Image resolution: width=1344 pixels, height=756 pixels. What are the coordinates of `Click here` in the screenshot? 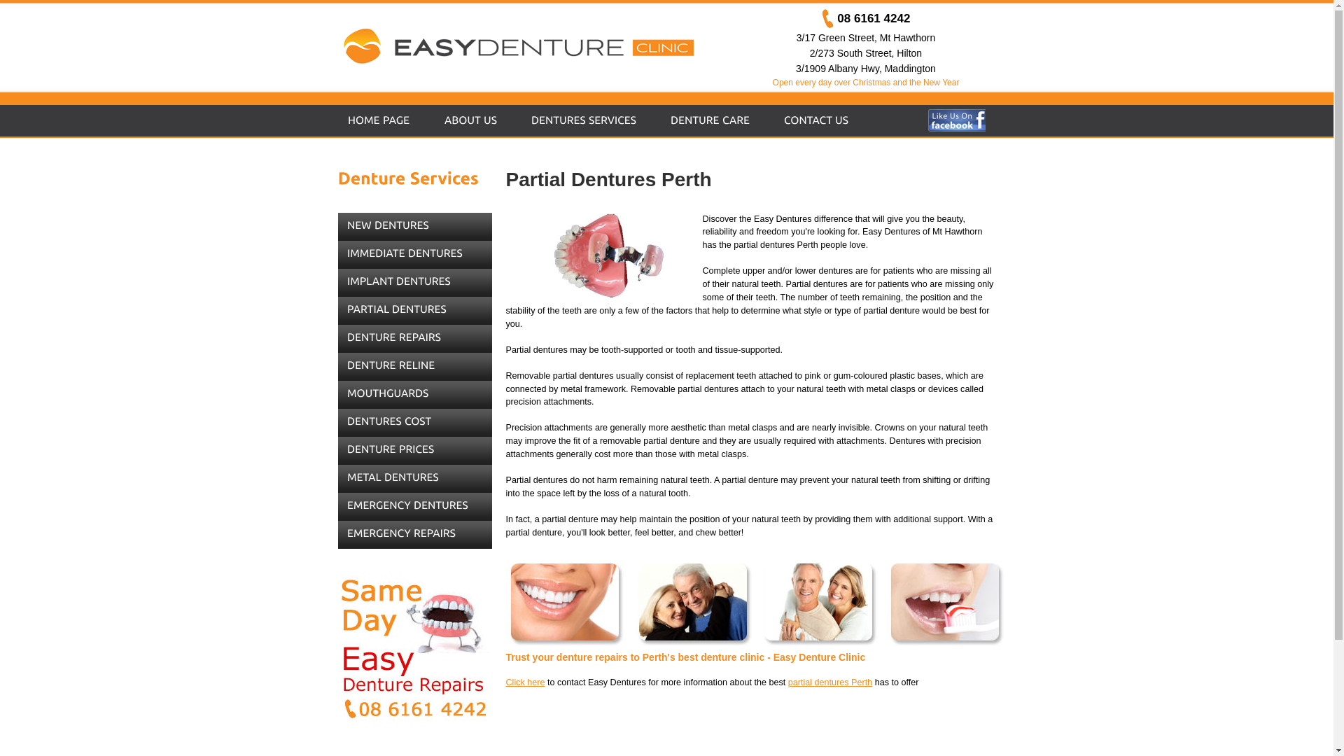 It's located at (525, 682).